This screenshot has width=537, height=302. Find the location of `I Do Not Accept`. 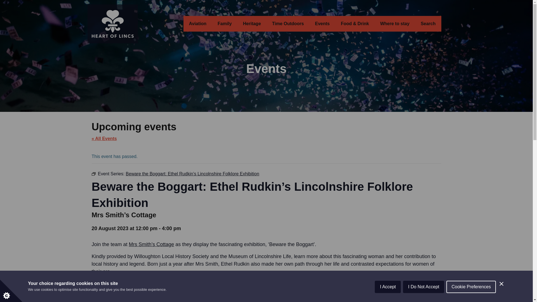

I Do Not Accept is located at coordinates (423, 296).